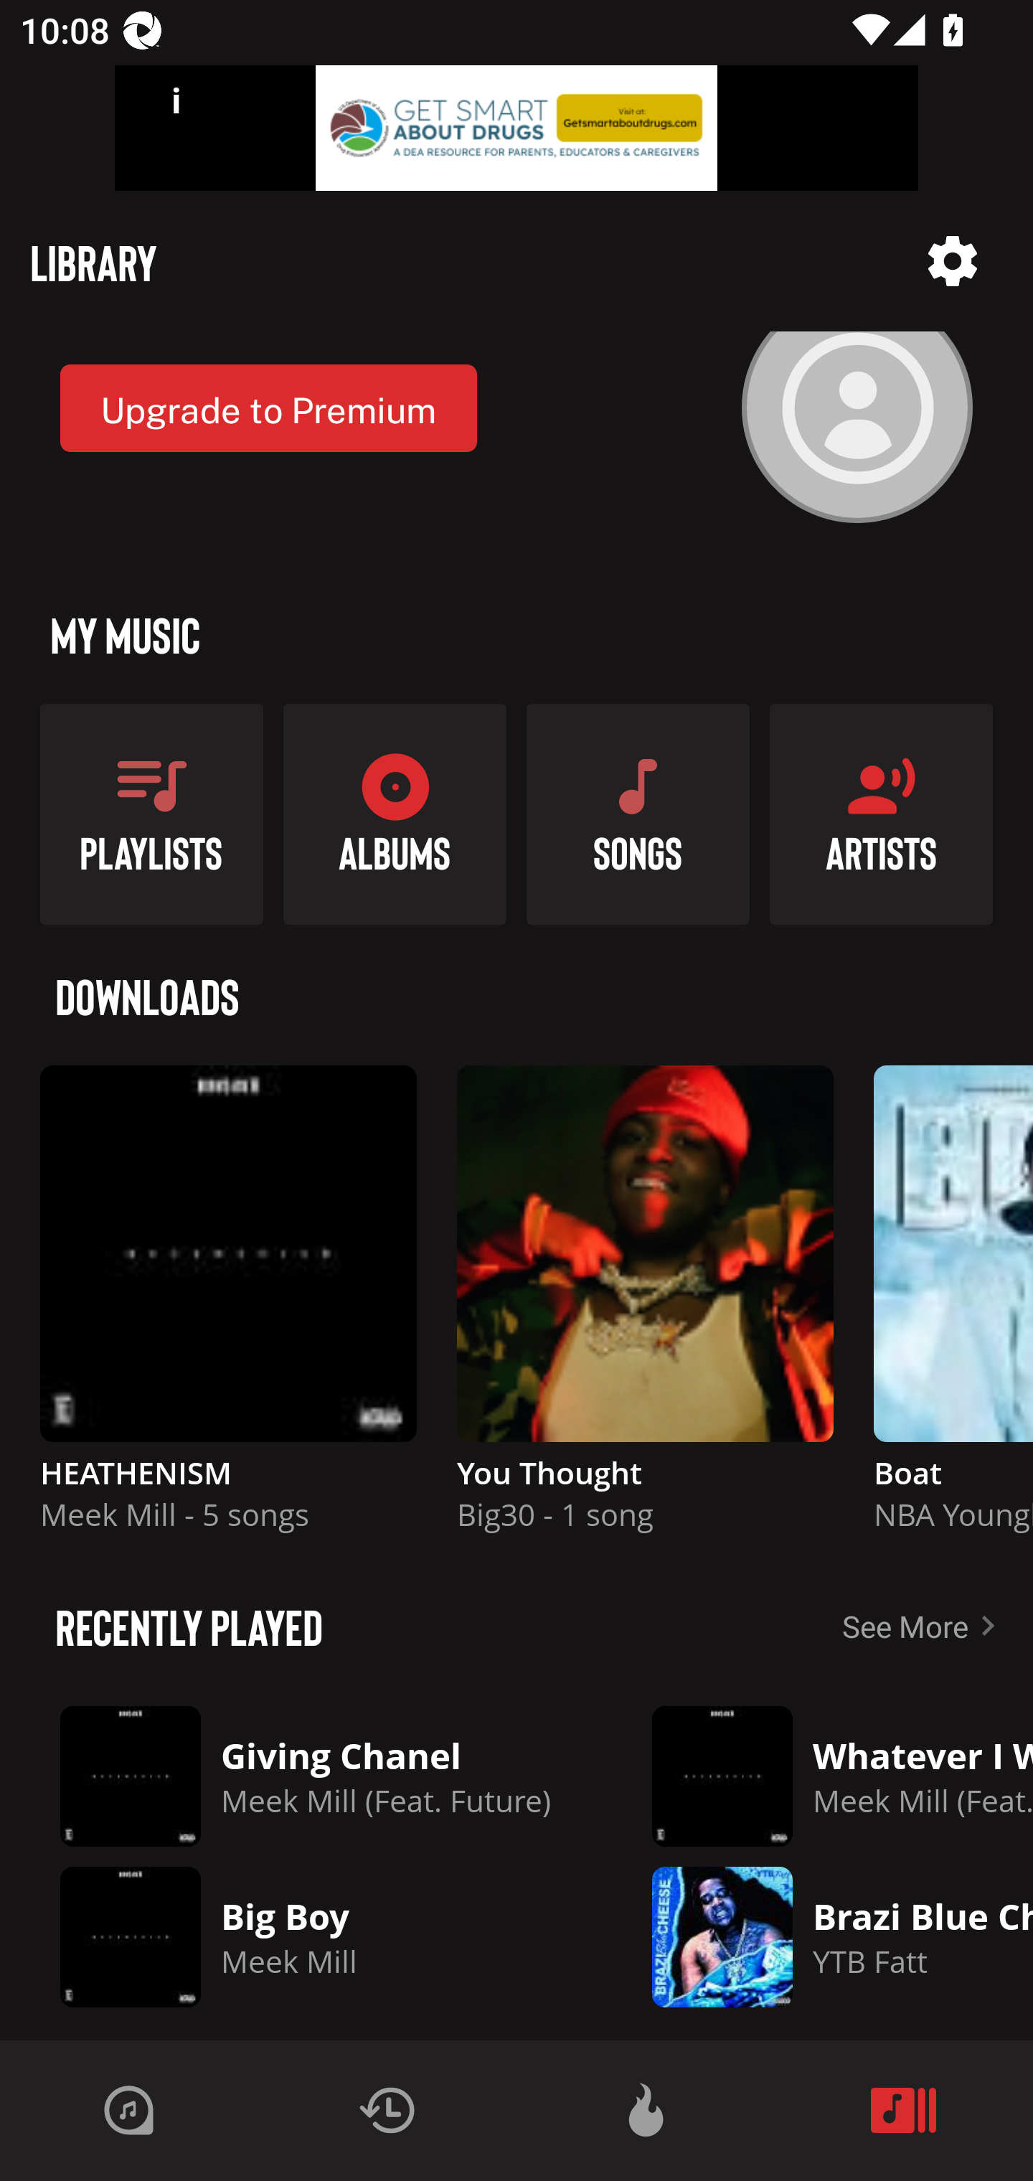 The image size is (1033, 2181). What do you see at coordinates (953, 261) in the screenshot?
I see `Description` at bounding box center [953, 261].